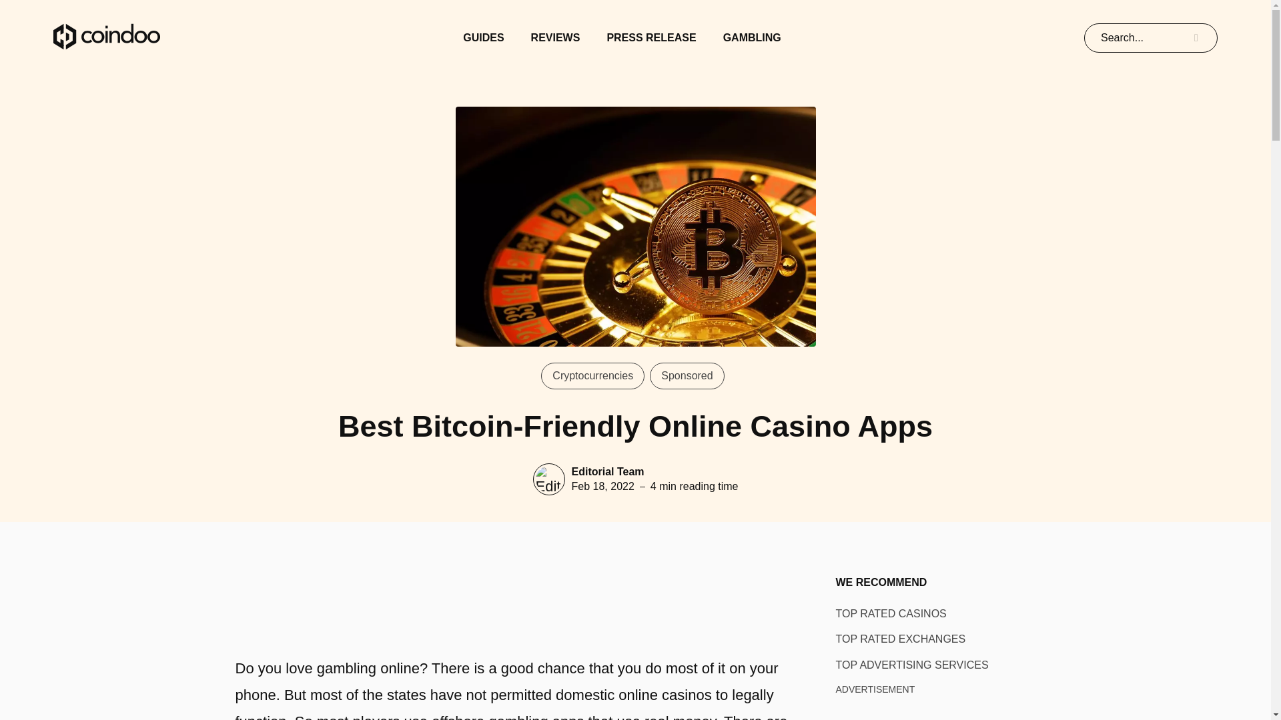  What do you see at coordinates (607, 472) in the screenshot?
I see `Editorial Team` at bounding box center [607, 472].